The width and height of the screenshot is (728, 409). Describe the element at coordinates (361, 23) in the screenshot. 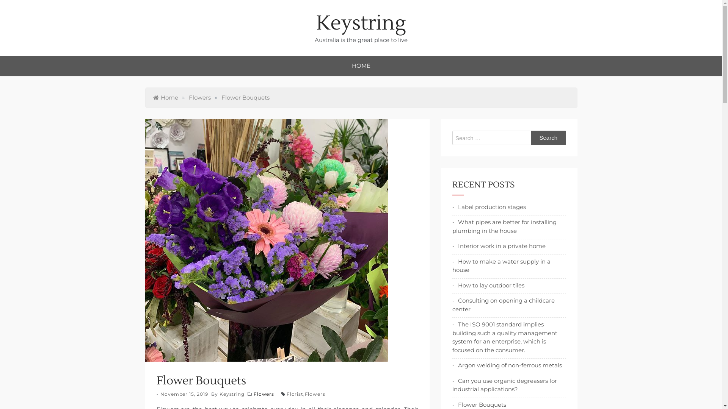

I see `Keystring` at that location.